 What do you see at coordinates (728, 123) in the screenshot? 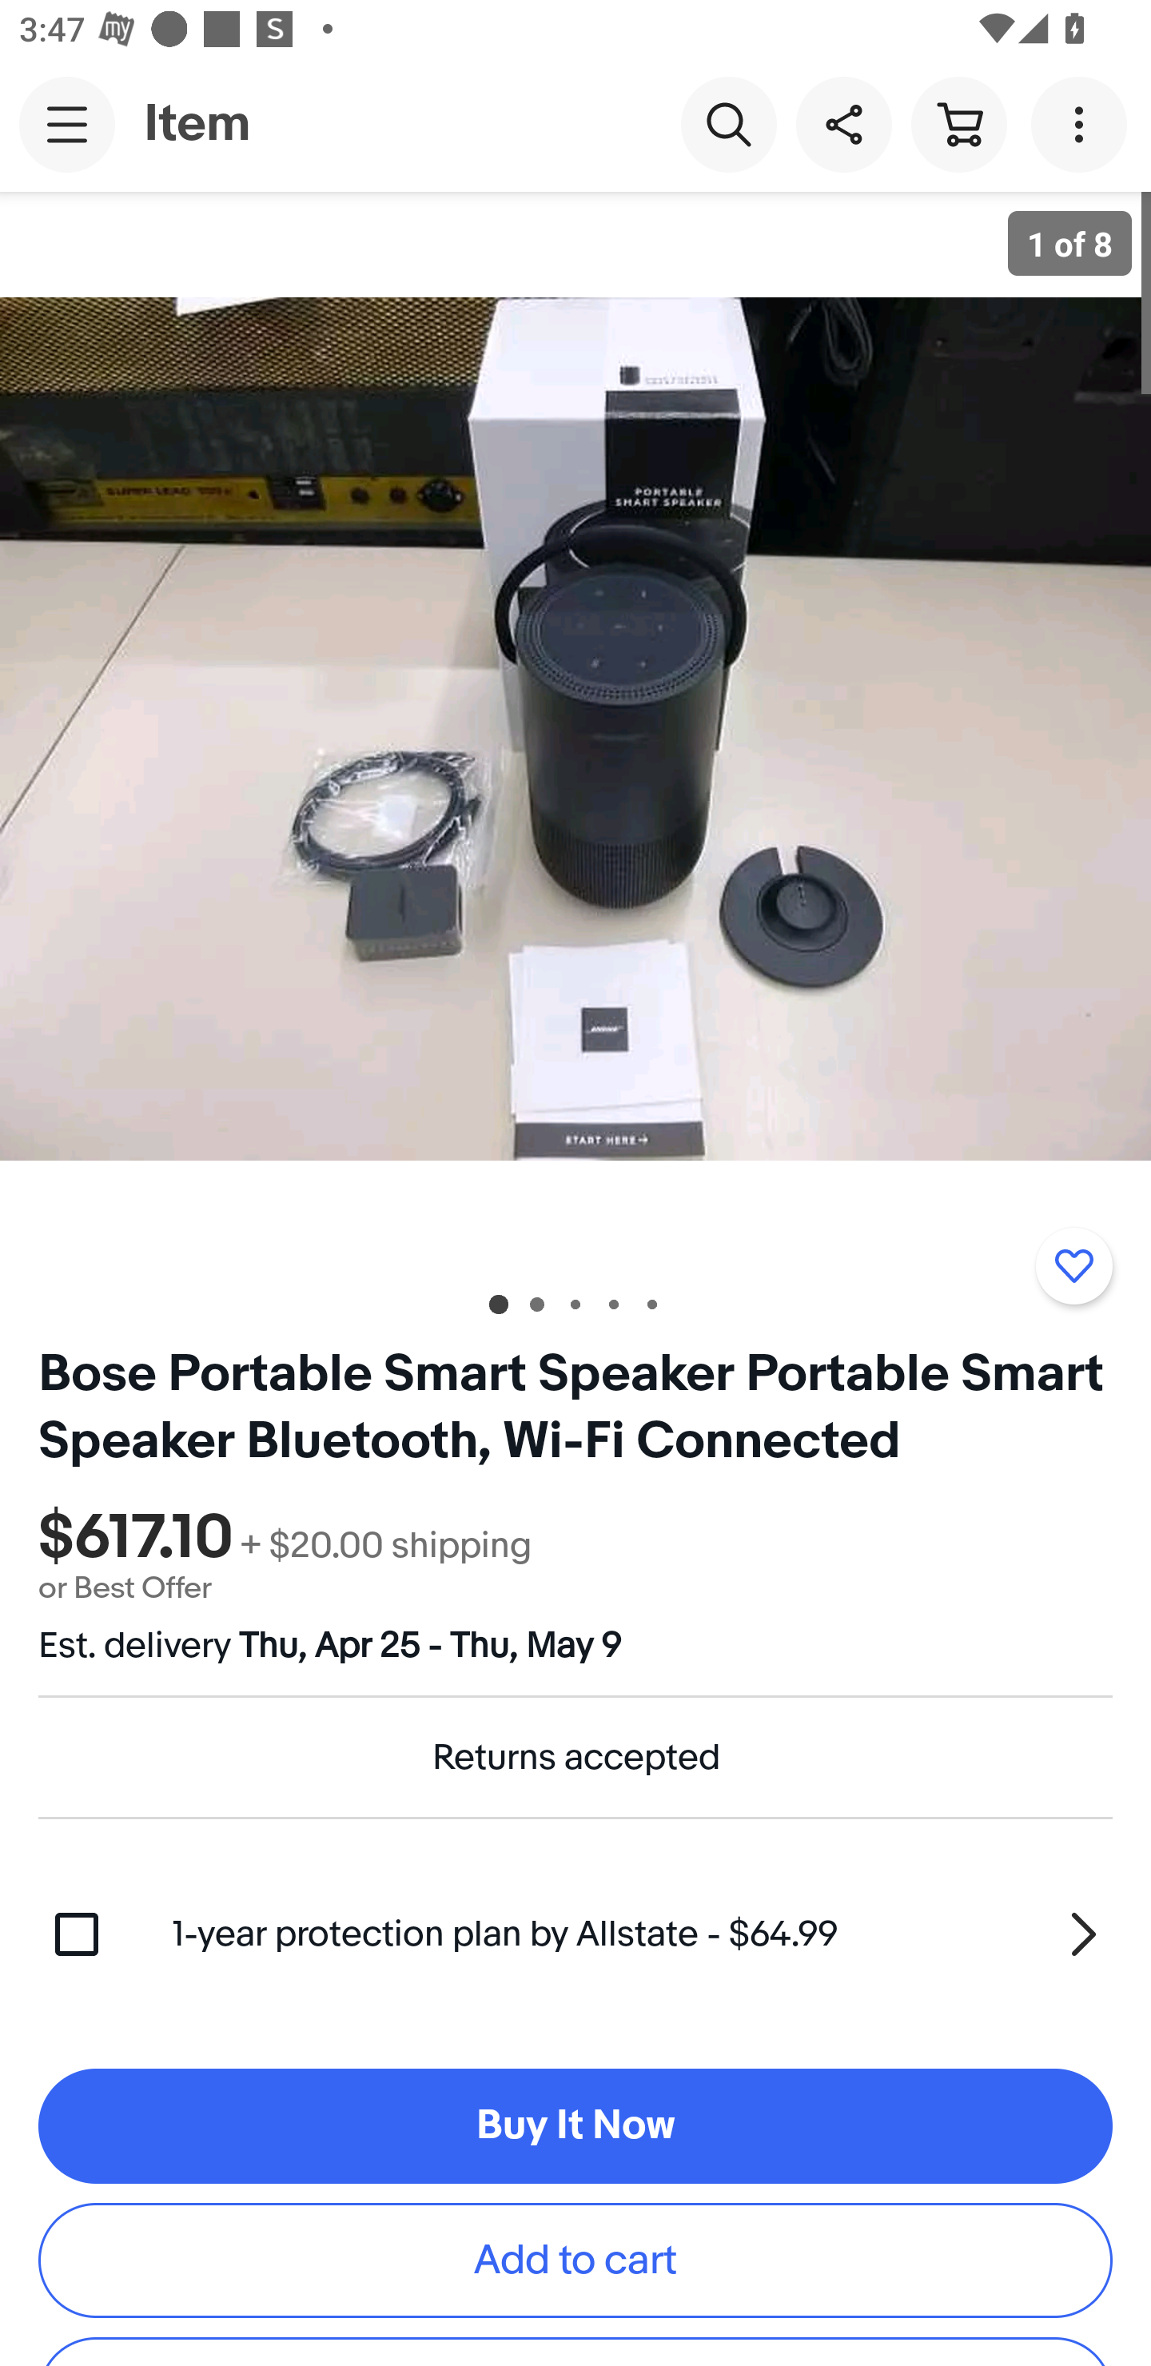
I see `Search` at bounding box center [728, 123].